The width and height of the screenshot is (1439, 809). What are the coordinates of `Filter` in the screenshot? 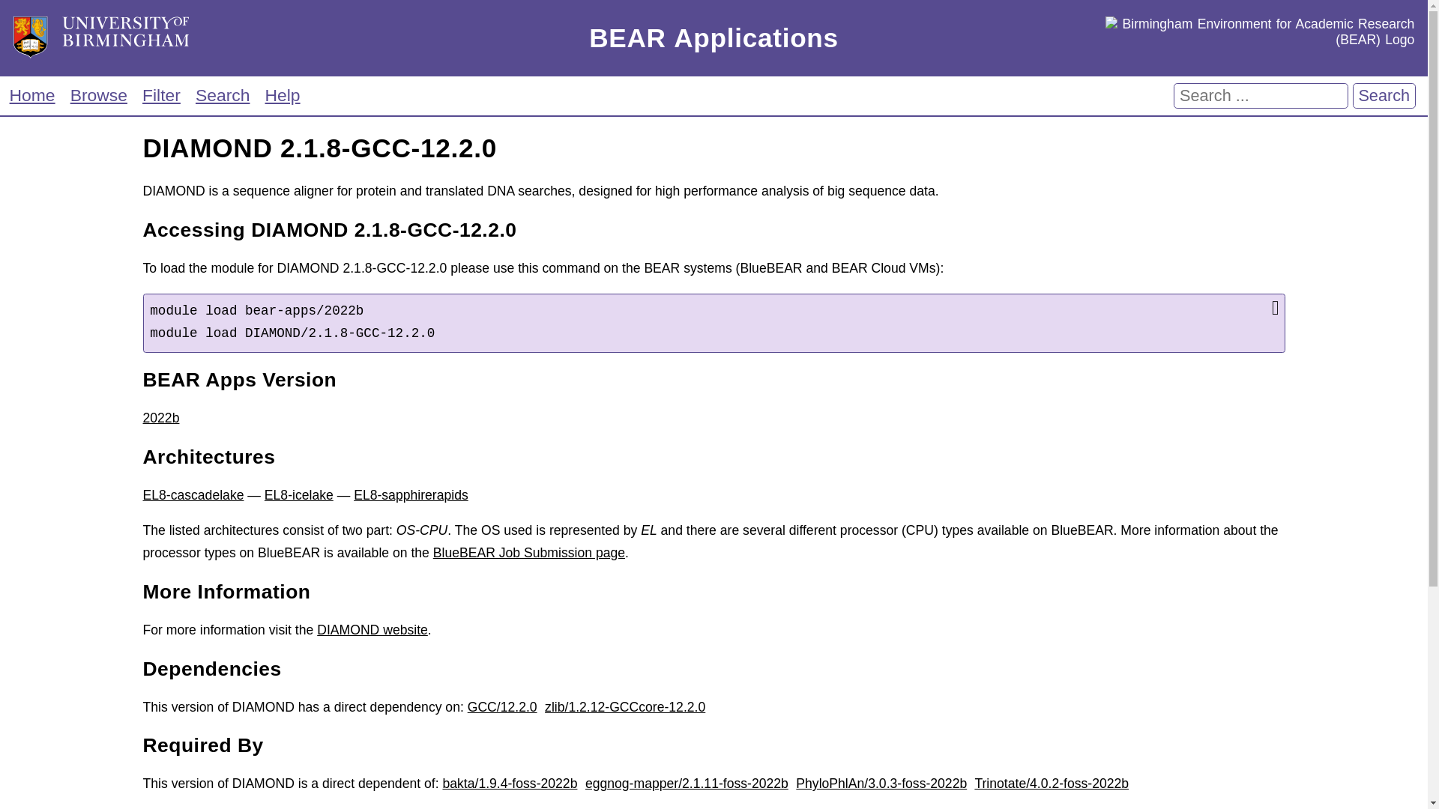 It's located at (160, 95).